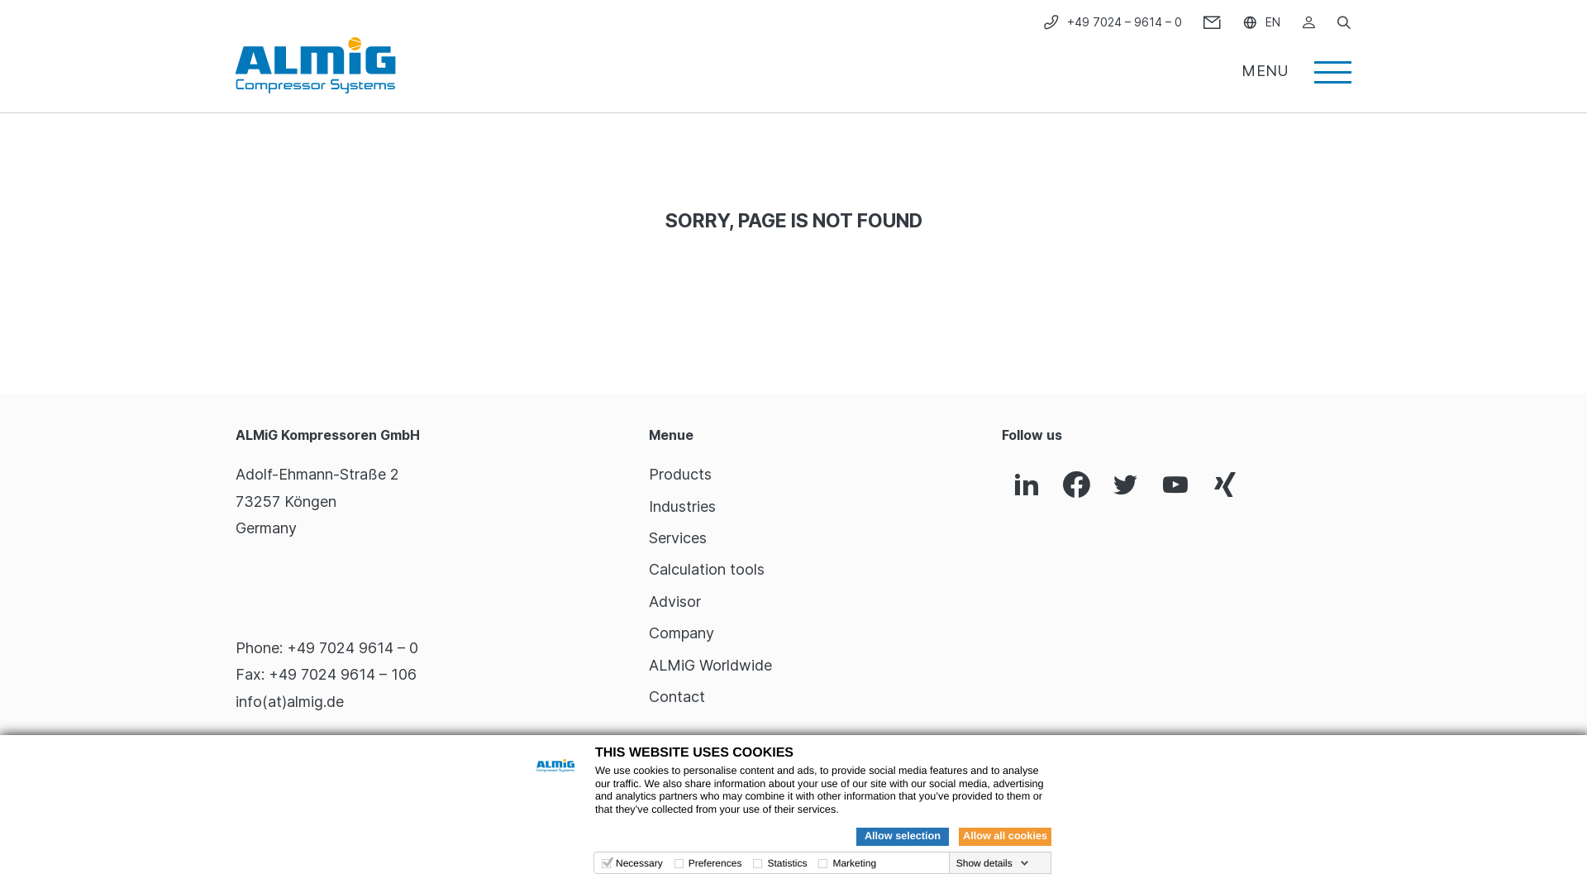  Describe the element at coordinates (993, 863) in the screenshot. I see `Show details` at that location.